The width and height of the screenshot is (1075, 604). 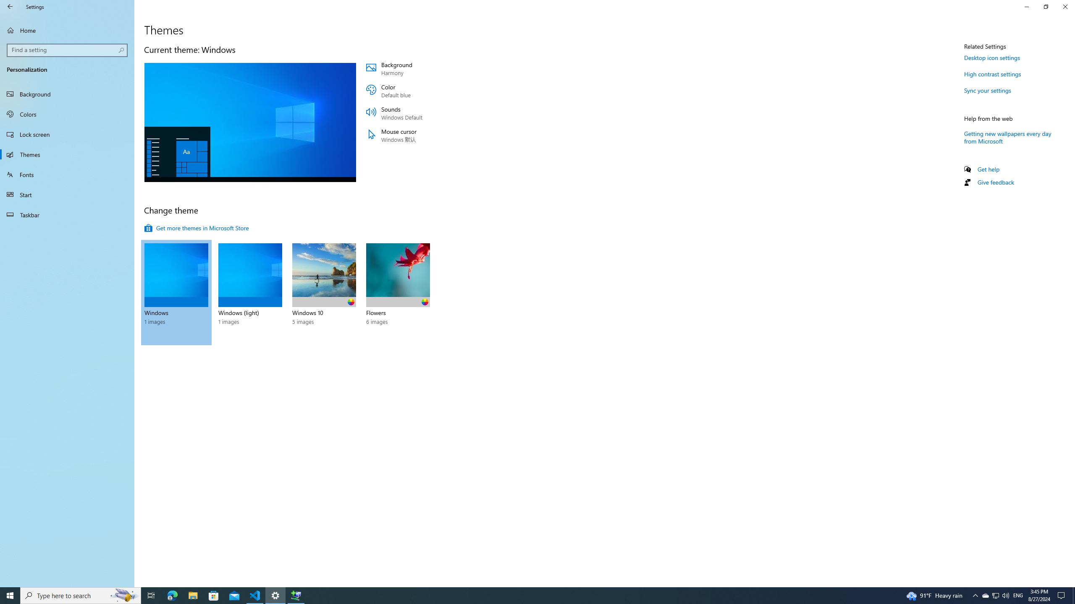 I want to click on Getting new wallpapers every day from Microsoft, so click(x=1008, y=137).